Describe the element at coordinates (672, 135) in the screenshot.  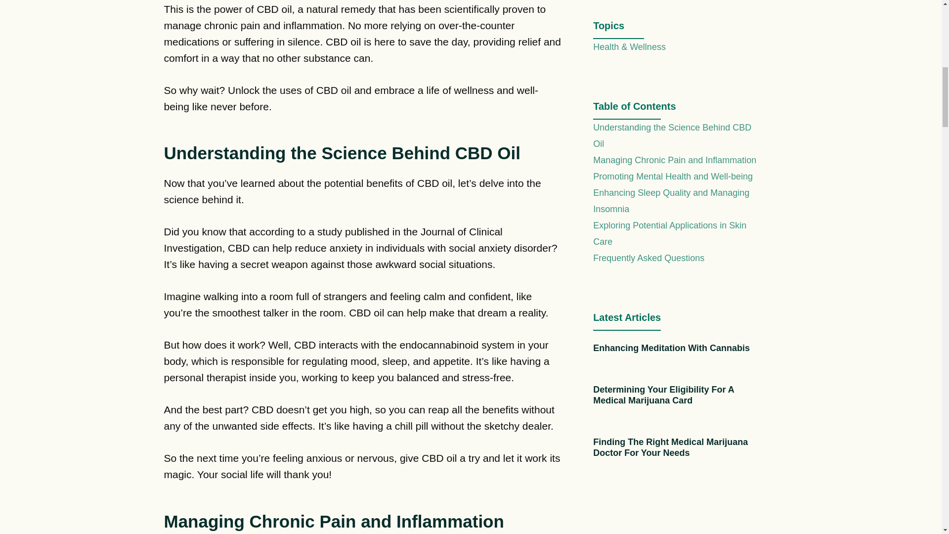
I see `Understanding the Science Behind CBD Oil` at that location.